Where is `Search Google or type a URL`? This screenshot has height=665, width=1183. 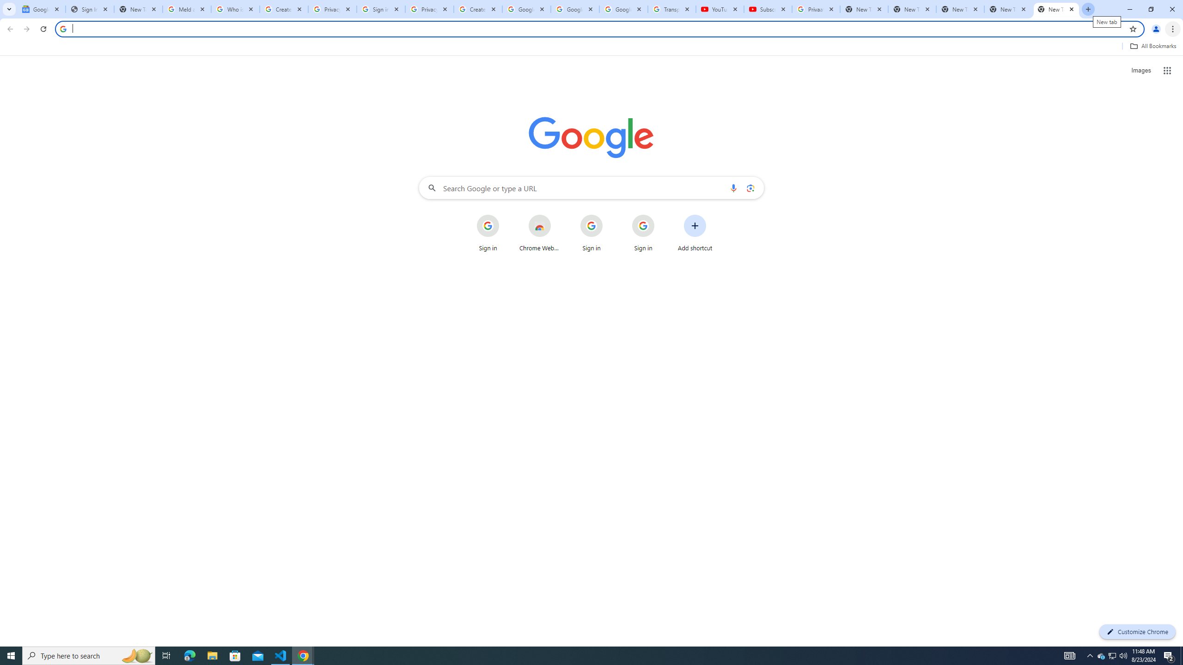 Search Google or type a URL is located at coordinates (591, 187).